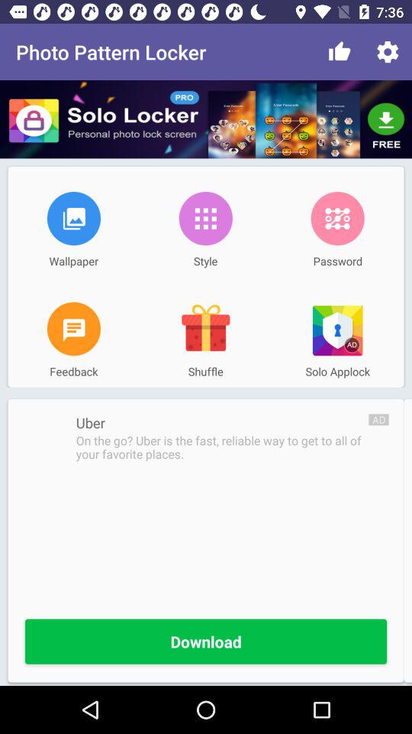 Image resolution: width=412 pixels, height=734 pixels. I want to click on turn off item above the shuffle, so click(205, 329).